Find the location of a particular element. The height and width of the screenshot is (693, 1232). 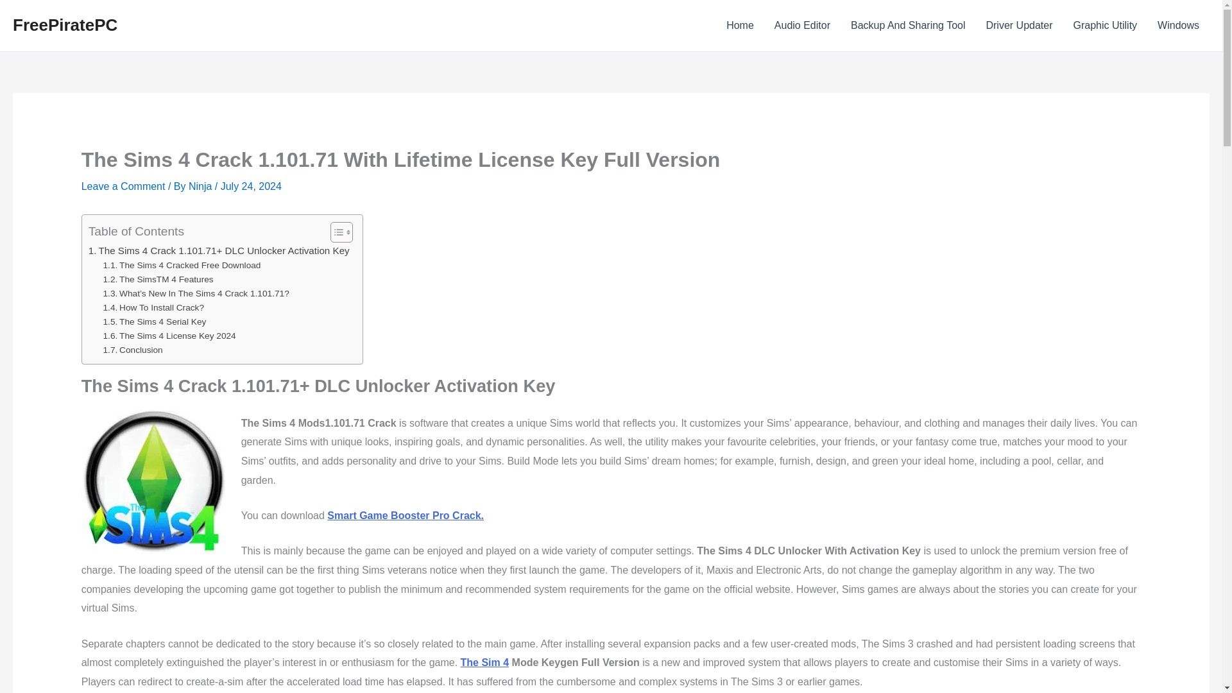

FreePiratePC is located at coordinates (64, 24).